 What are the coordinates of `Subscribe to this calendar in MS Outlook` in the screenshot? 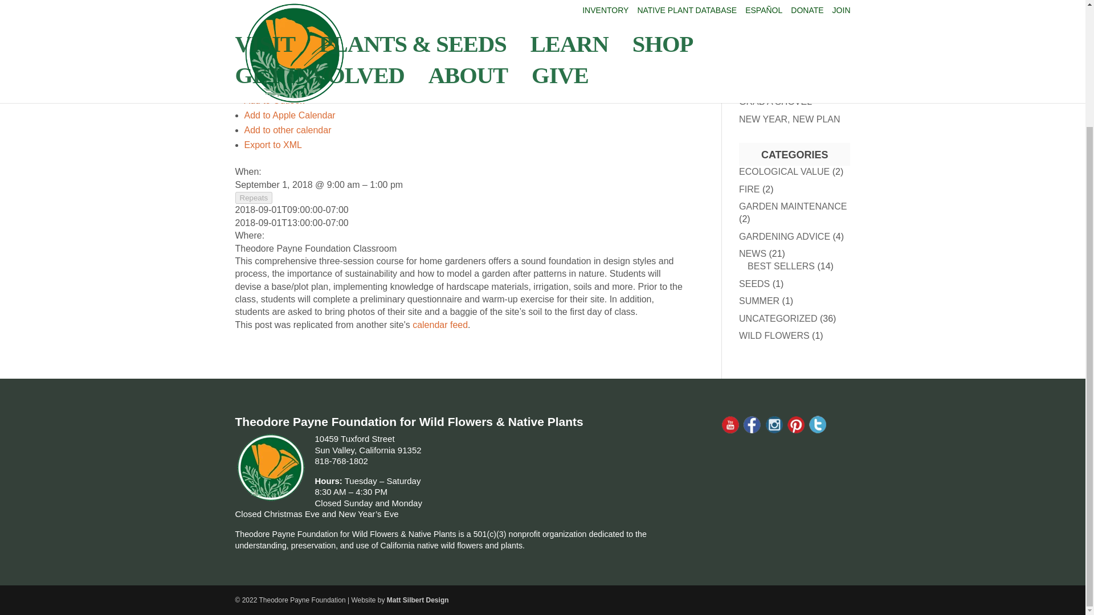 It's located at (273, 100).